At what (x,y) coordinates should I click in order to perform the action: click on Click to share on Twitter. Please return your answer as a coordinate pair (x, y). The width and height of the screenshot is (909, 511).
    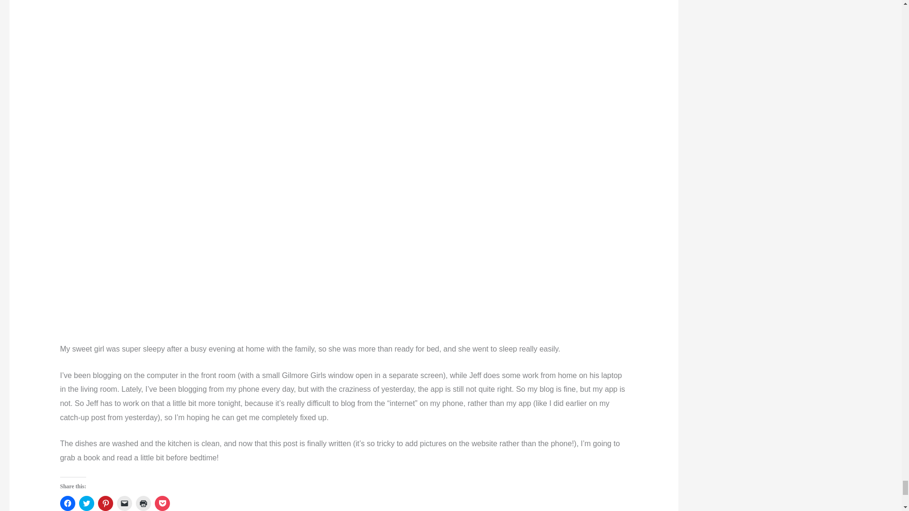
    Looking at the image, I should click on (87, 503).